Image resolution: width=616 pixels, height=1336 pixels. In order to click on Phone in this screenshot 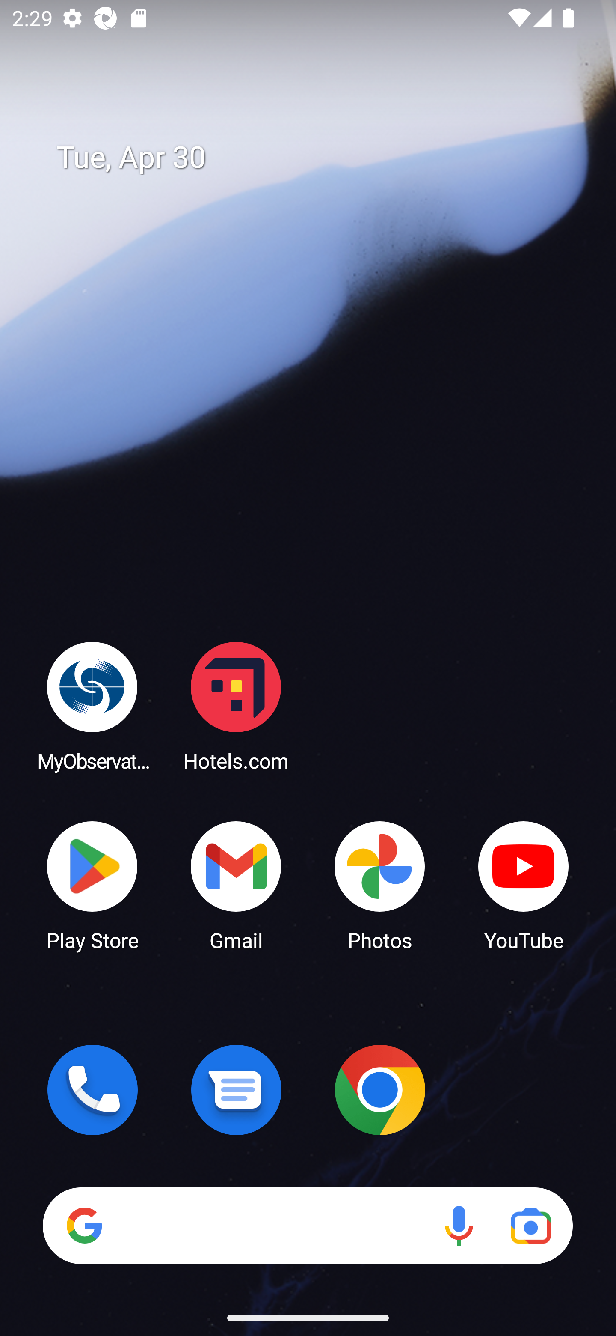, I will do `click(92, 1090)`.